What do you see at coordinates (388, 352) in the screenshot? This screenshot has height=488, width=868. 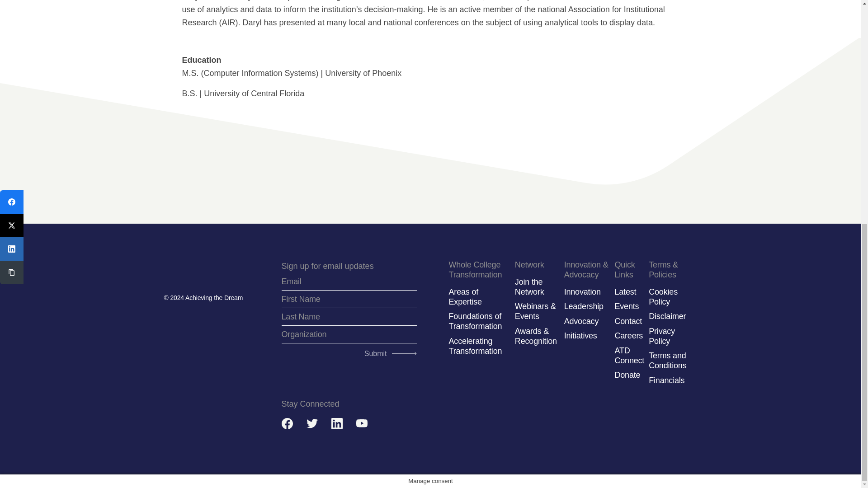 I see `Submit` at bounding box center [388, 352].